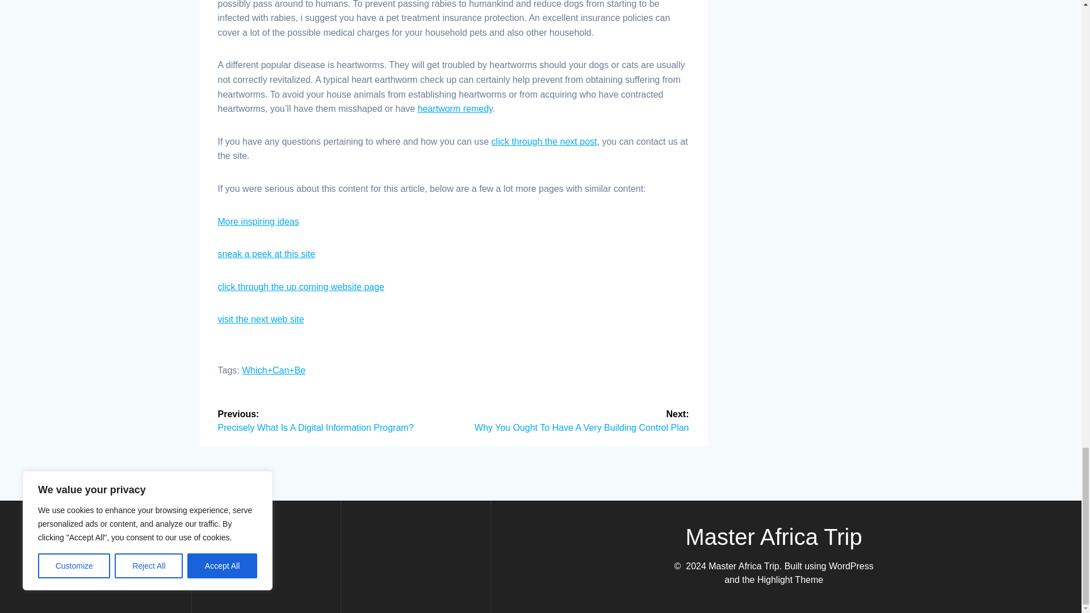 Image resolution: width=1090 pixels, height=613 pixels. I want to click on click through the next post, so click(544, 141).